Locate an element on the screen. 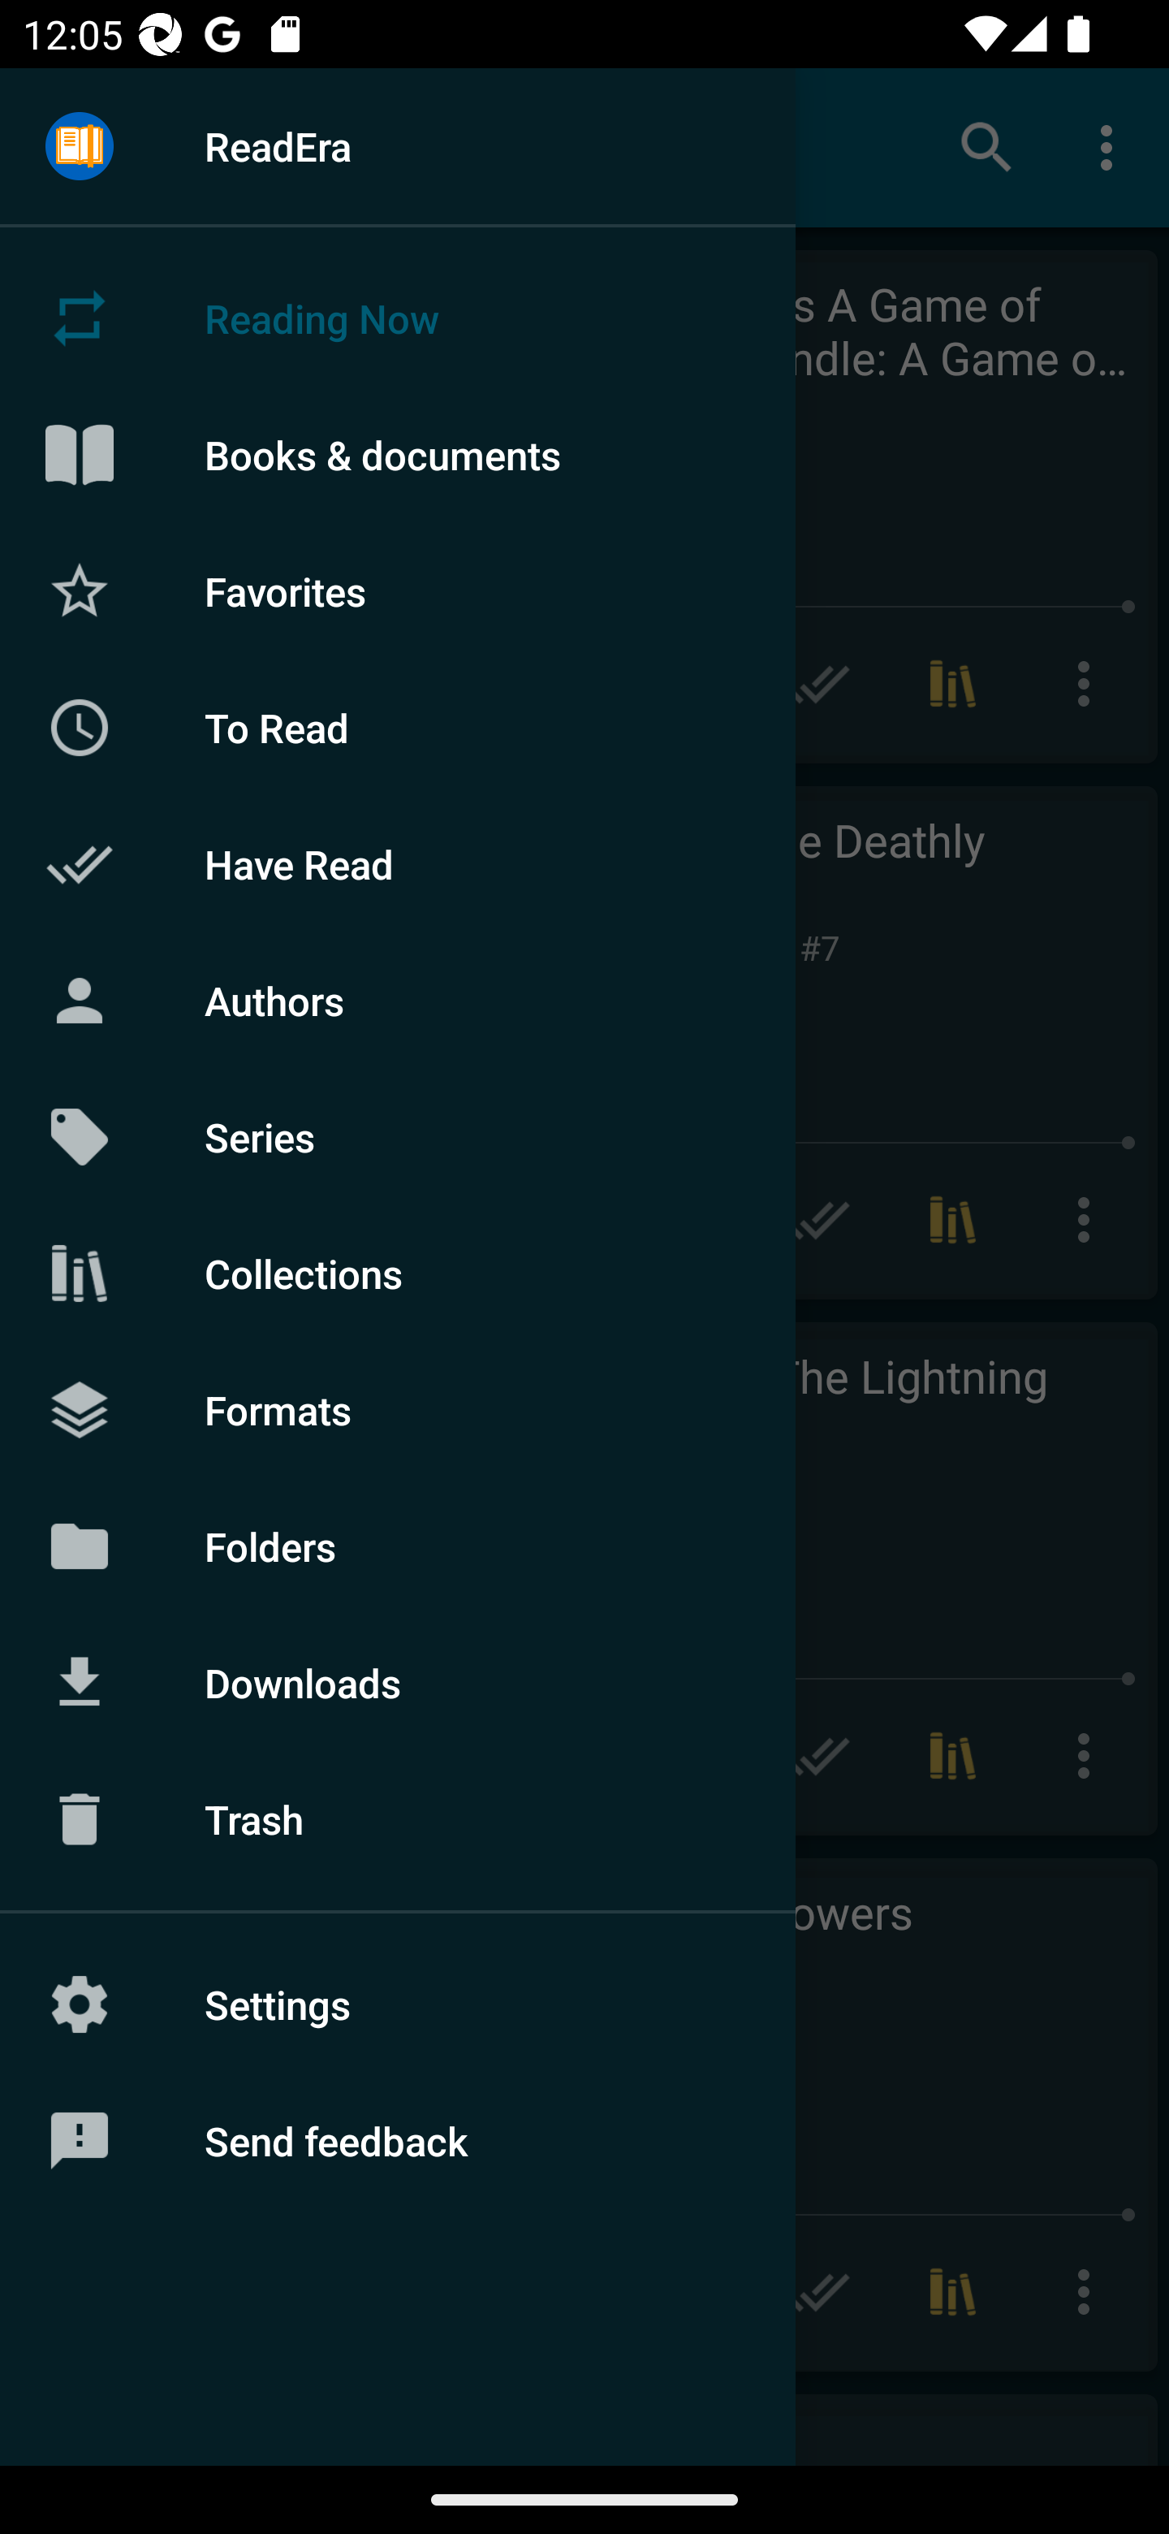 The image size is (1169, 2534). Authors is located at coordinates (398, 1001).